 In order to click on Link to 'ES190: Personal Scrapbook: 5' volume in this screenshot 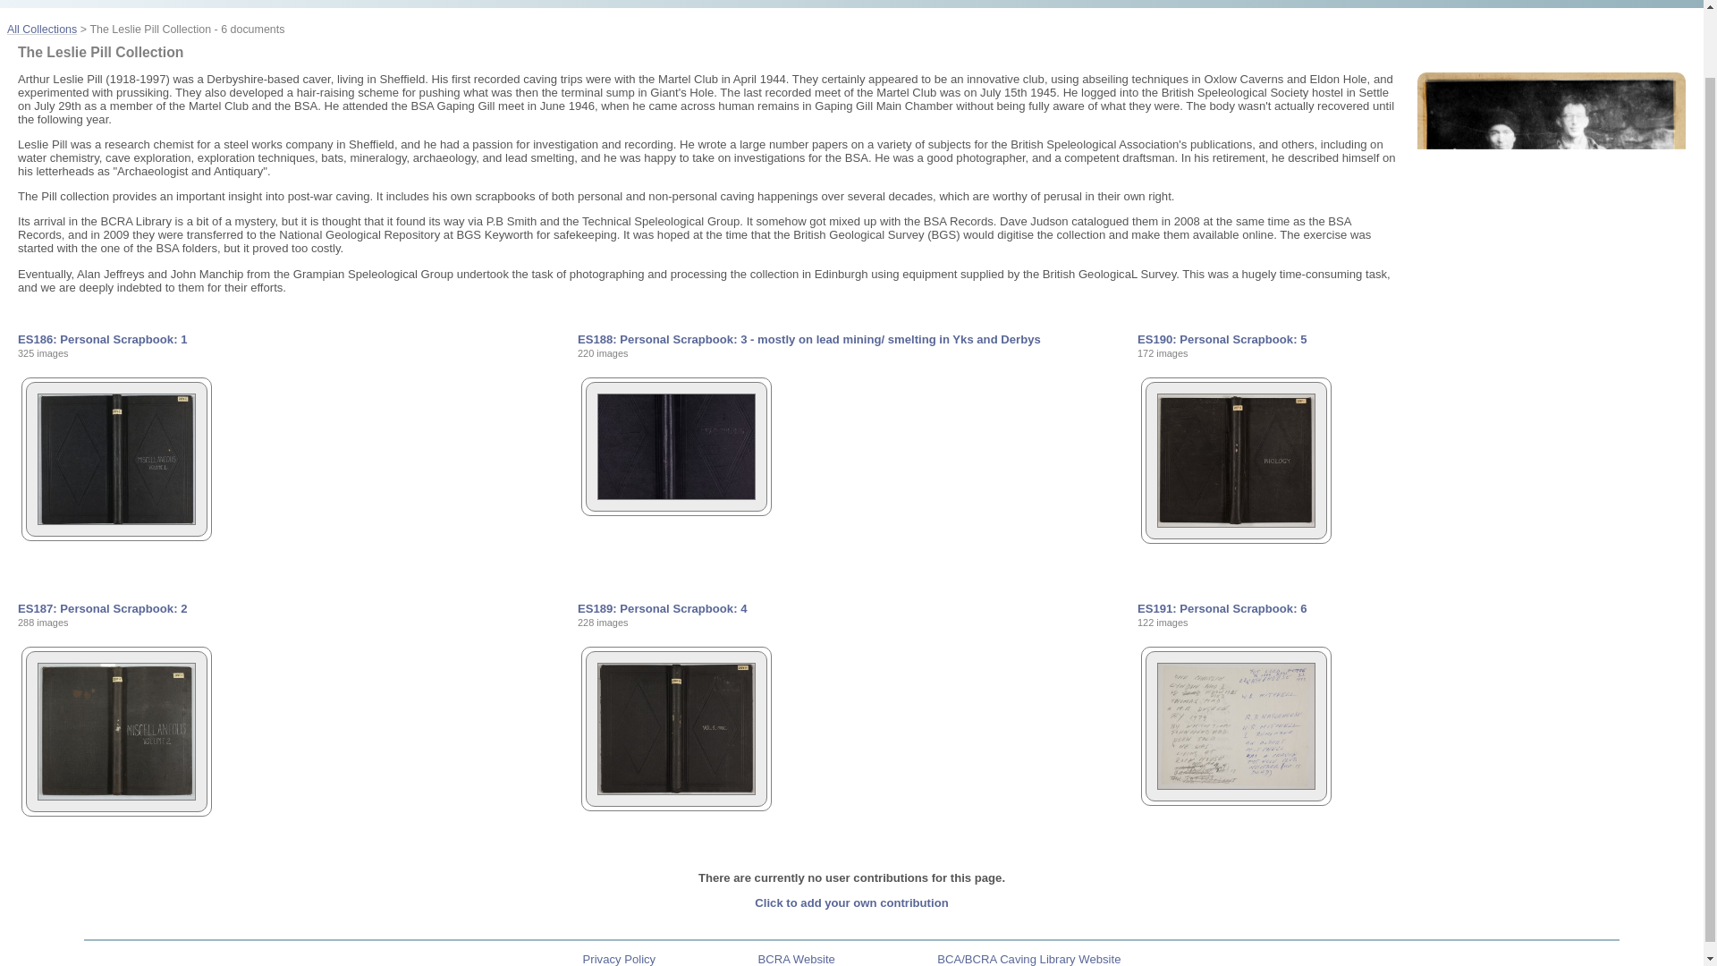, I will do `click(1222, 338)`.